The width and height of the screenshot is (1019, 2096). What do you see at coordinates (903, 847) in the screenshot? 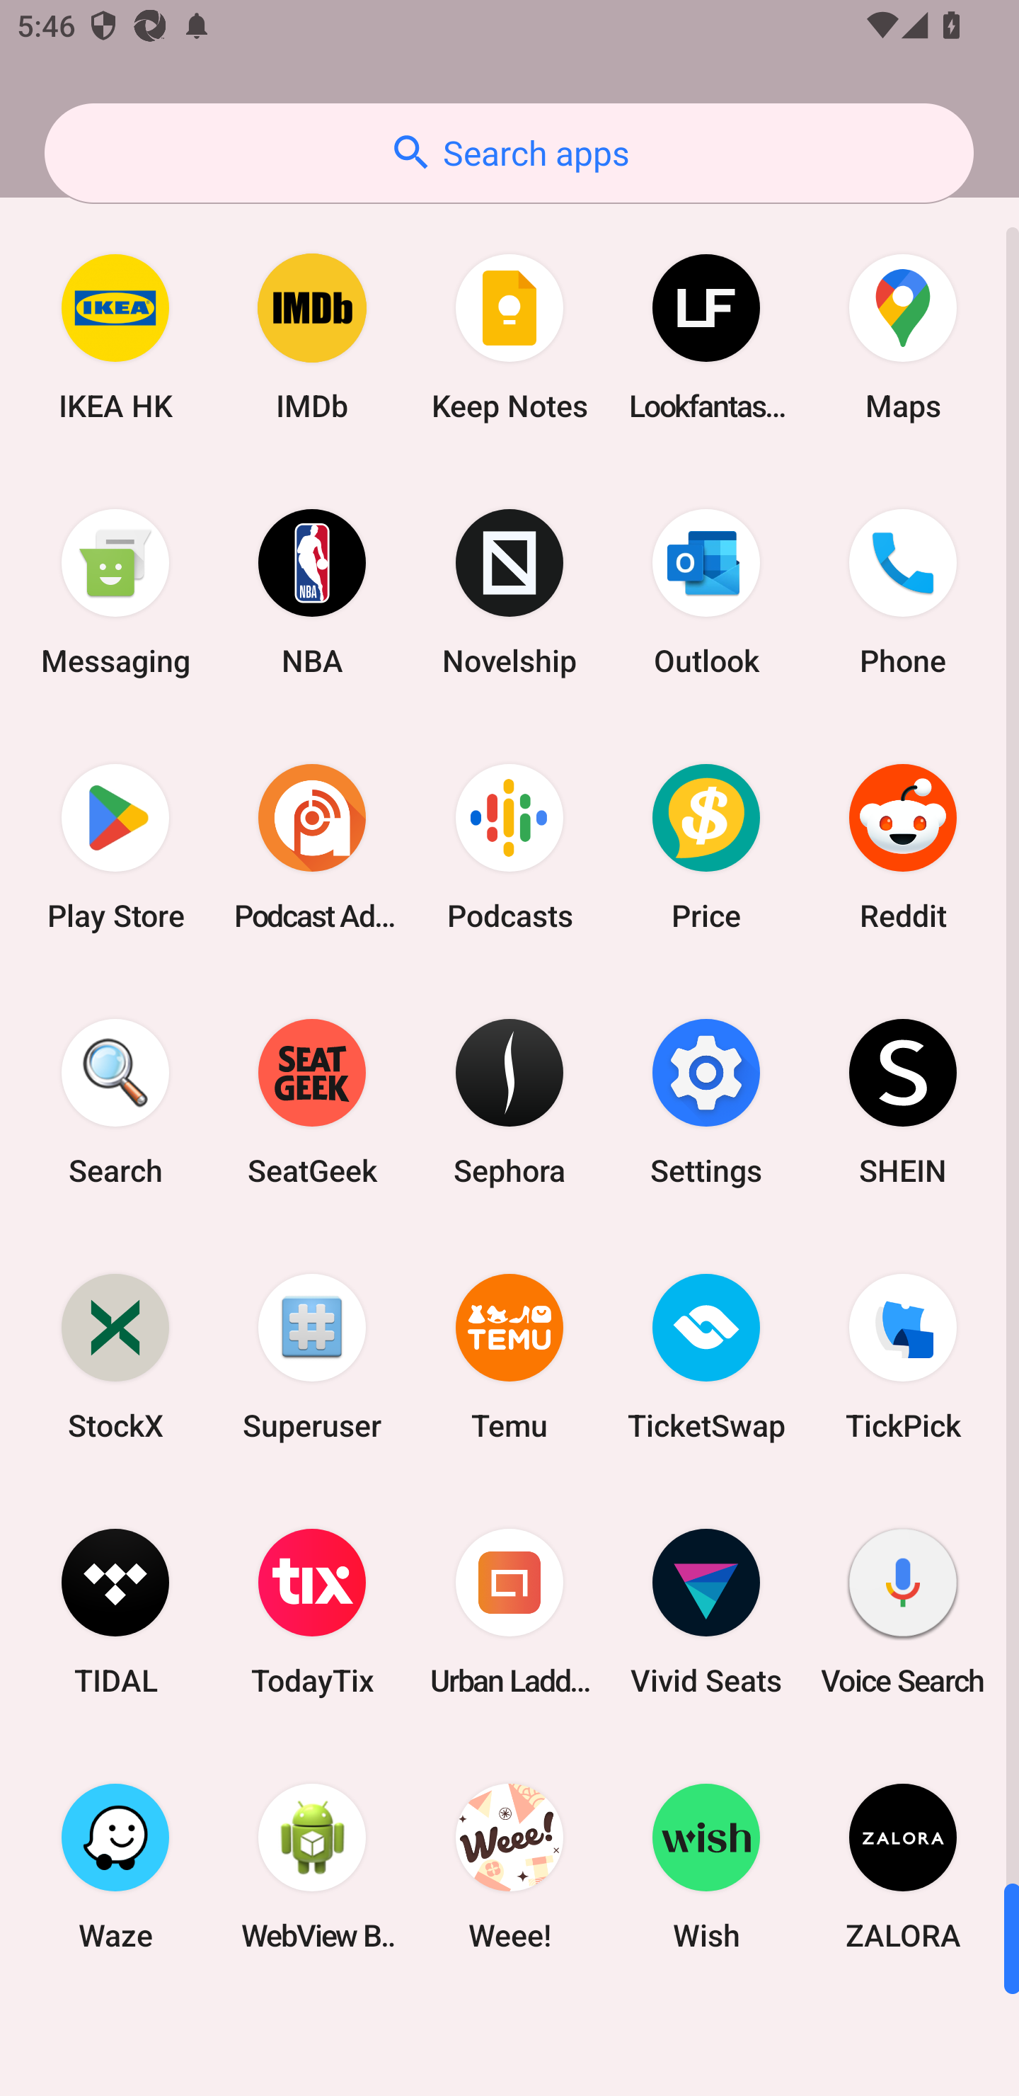
I see `Reddit` at bounding box center [903, 847].